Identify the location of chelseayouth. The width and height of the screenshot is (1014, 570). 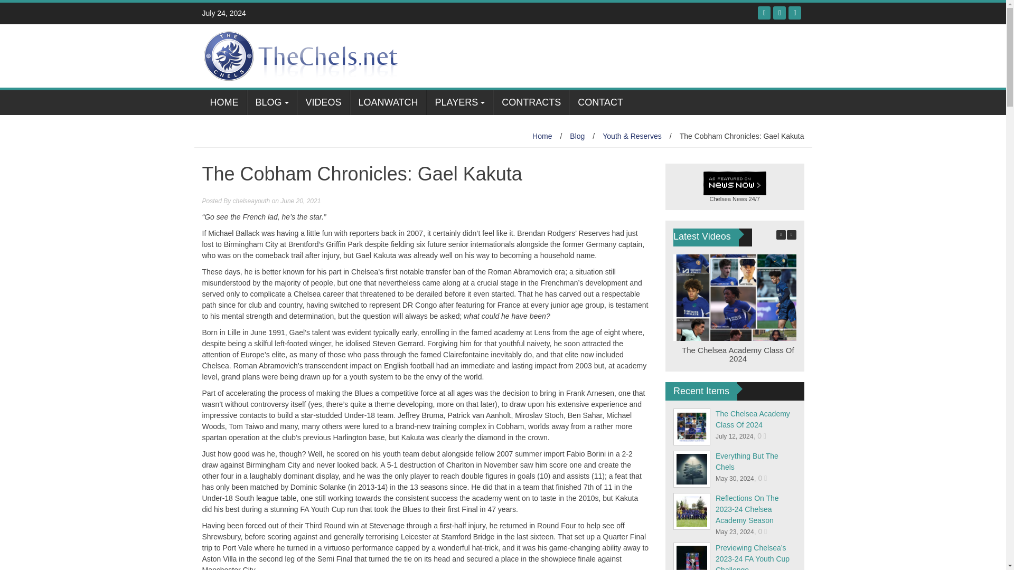
(251, 201).